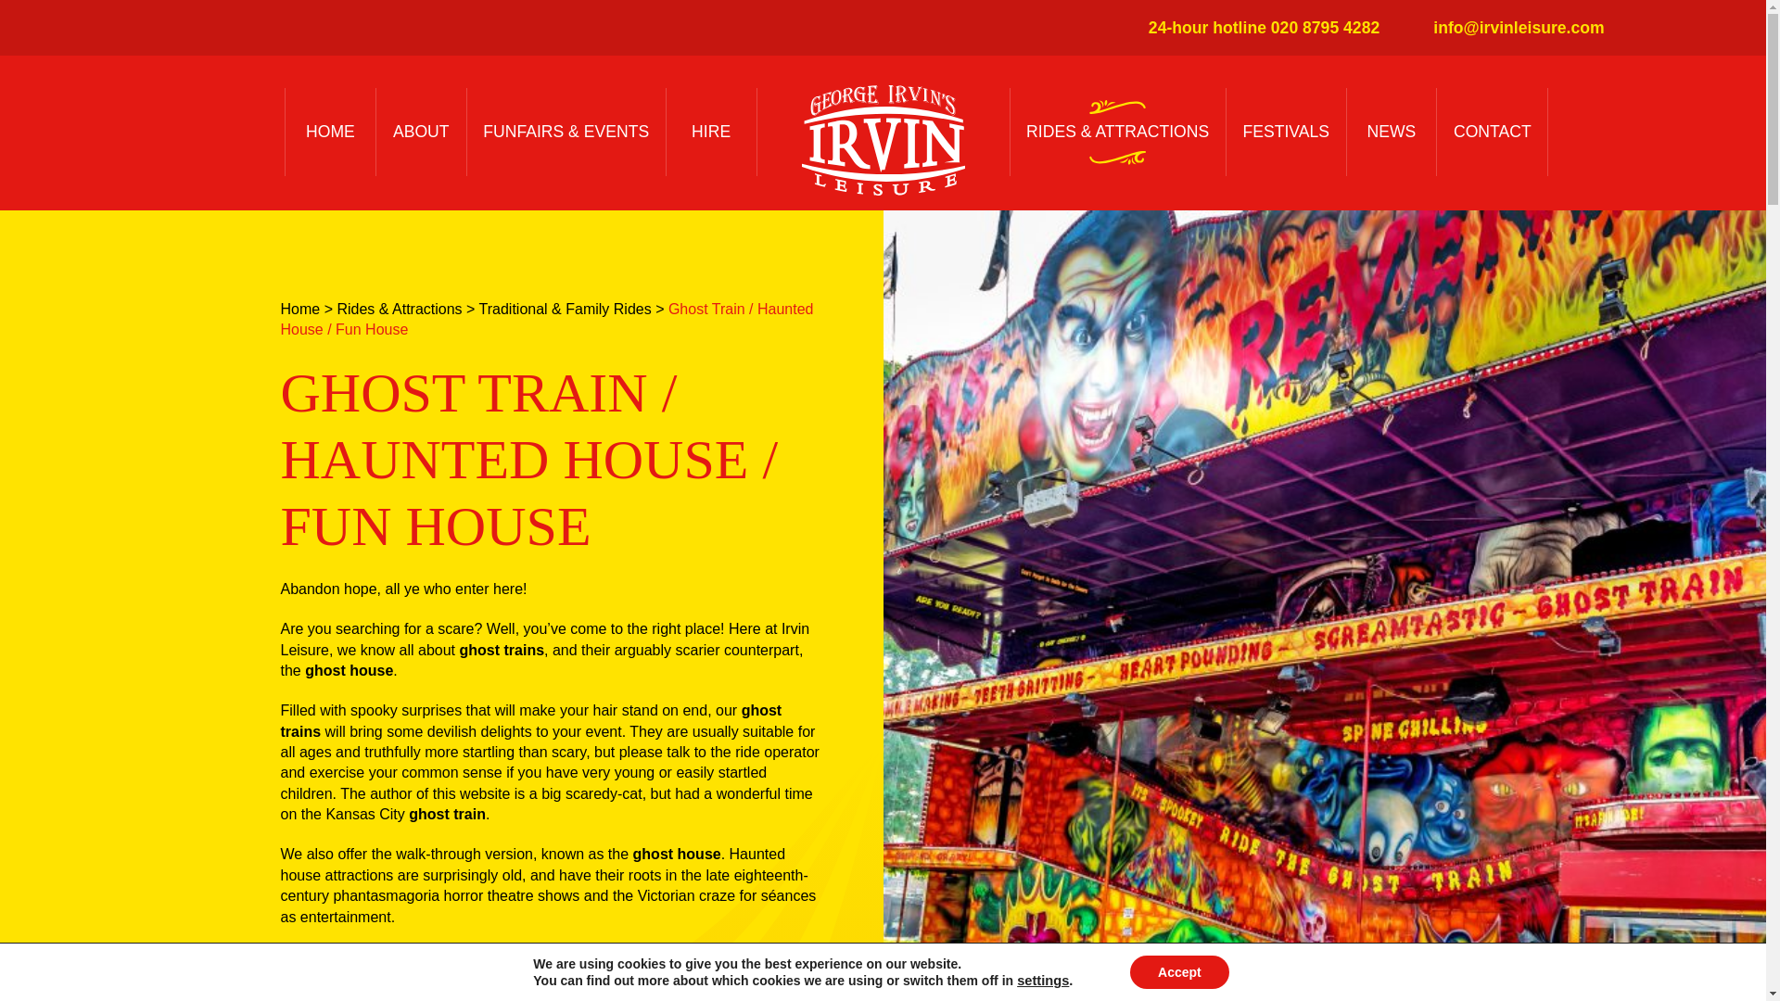 This screenshot has height=1001, width=1780. Describe the element at coordinates (1285, 132) in the screenshot. I see `FESTIVALS` at that location.